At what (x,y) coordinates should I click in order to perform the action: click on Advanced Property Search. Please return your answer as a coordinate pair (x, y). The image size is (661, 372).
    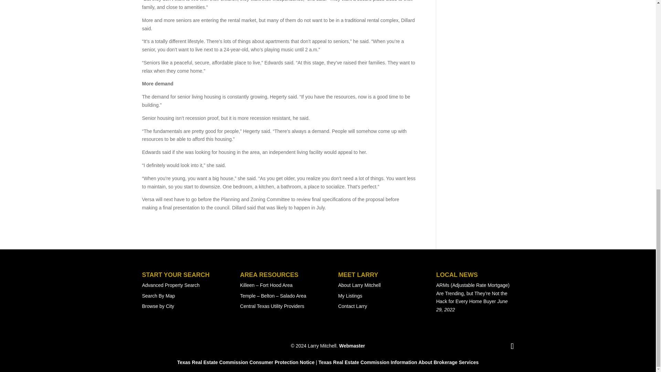
    Looking at the image, I should click on (171, 285).